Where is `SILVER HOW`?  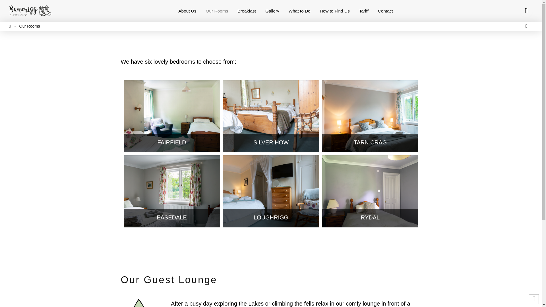 SILVER HOW is located at coordinates (271, 145).